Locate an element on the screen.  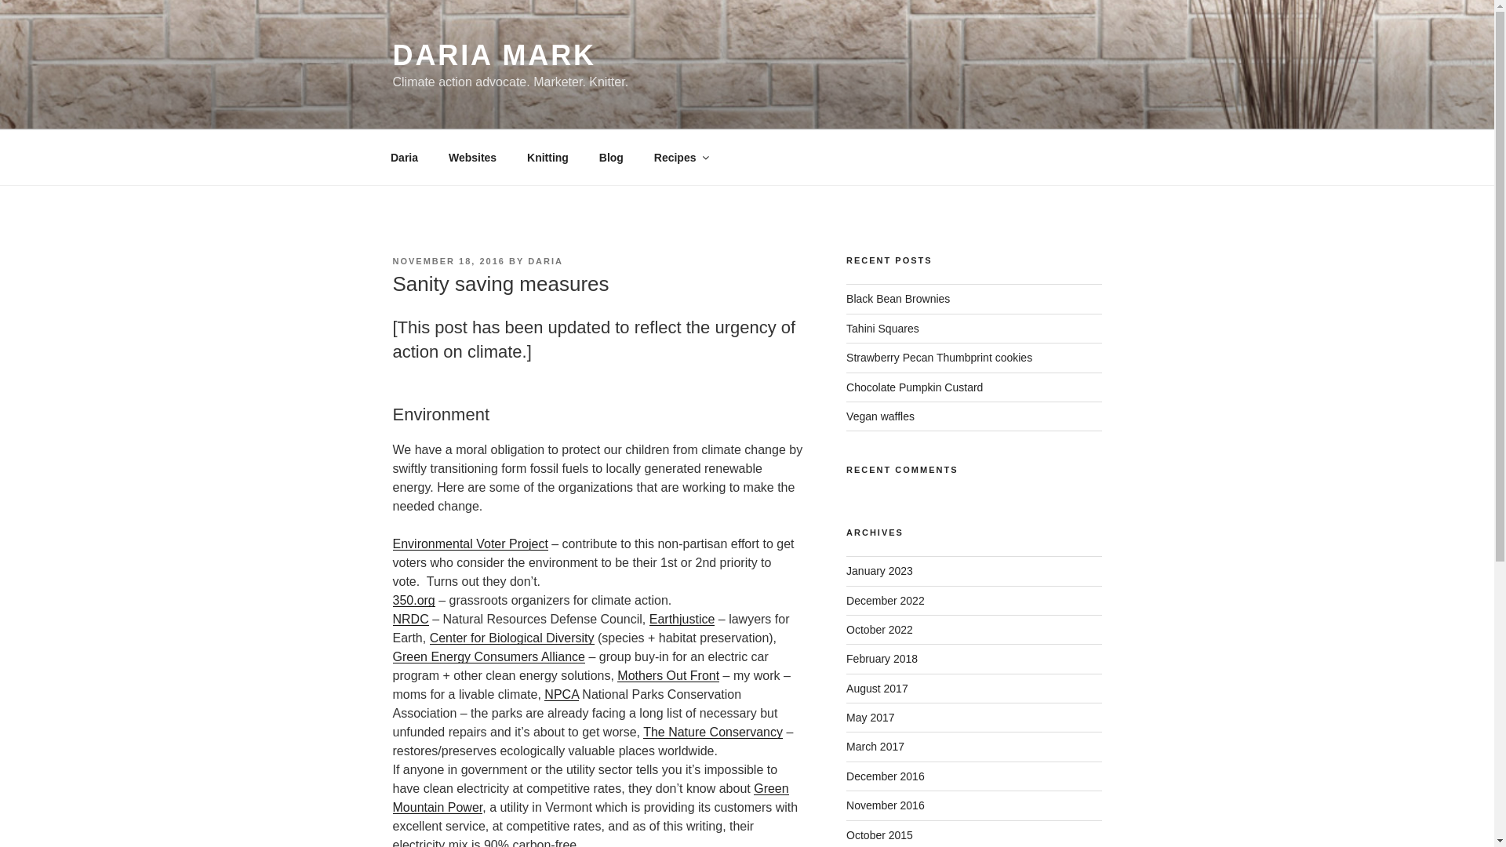
October 2022 is located at coordinates (879, 629).